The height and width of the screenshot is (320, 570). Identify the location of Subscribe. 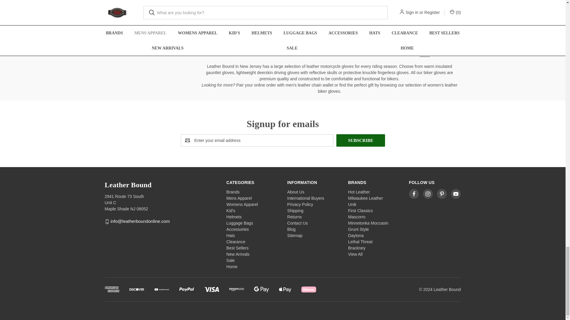
(360, 140).